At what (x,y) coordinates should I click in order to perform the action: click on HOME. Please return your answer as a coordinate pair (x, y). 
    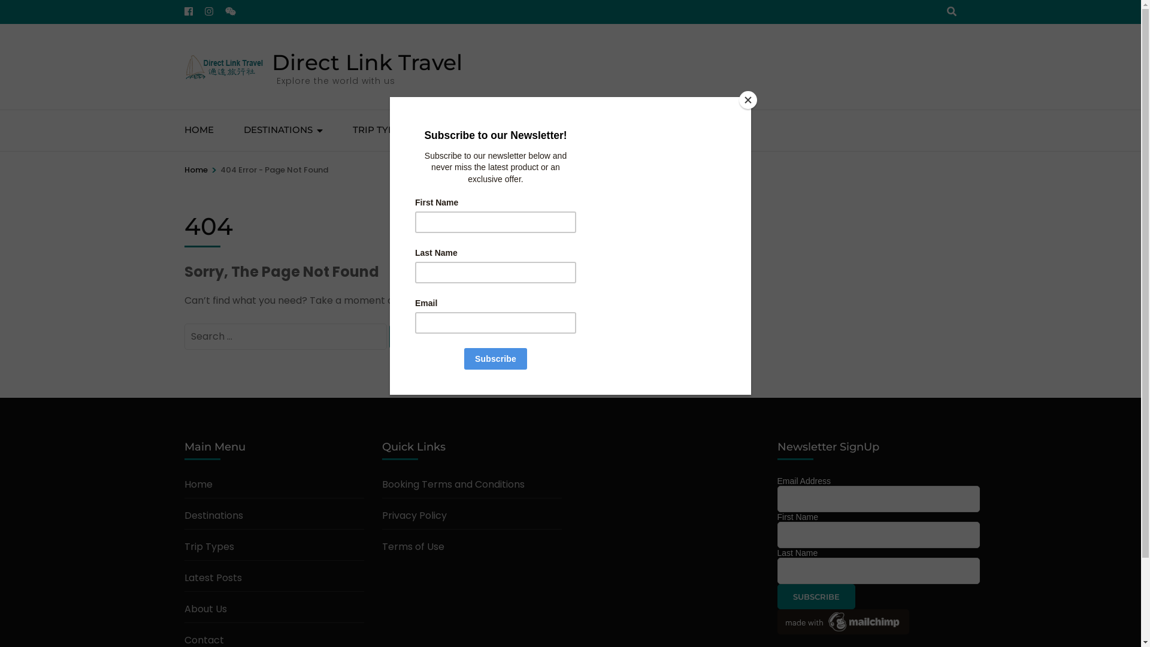
    Looking at the image, I should click on (199, 131).